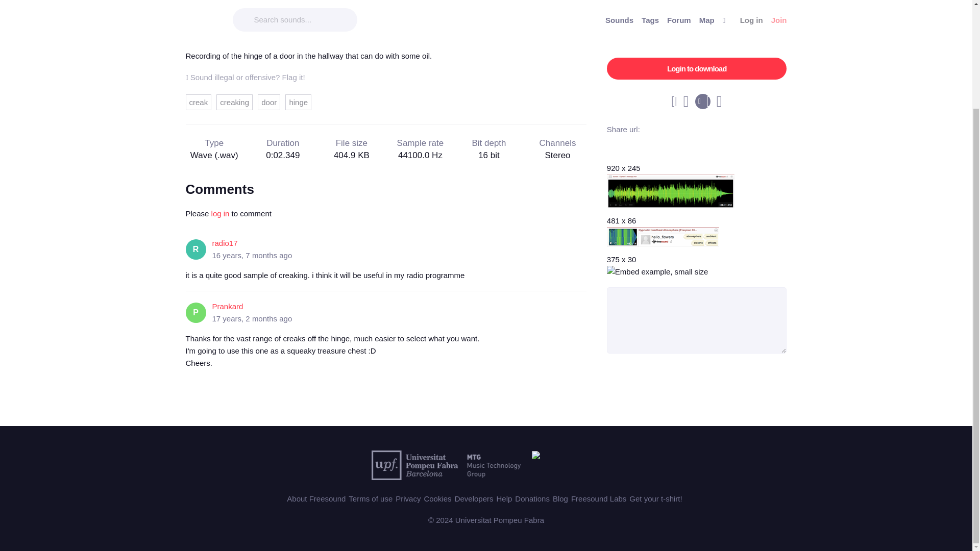 This screenshot has width=980, height=551. What do you see at coordinates (268, 102) in the screenshot?
I see `door` at bounding box center [268, 102].